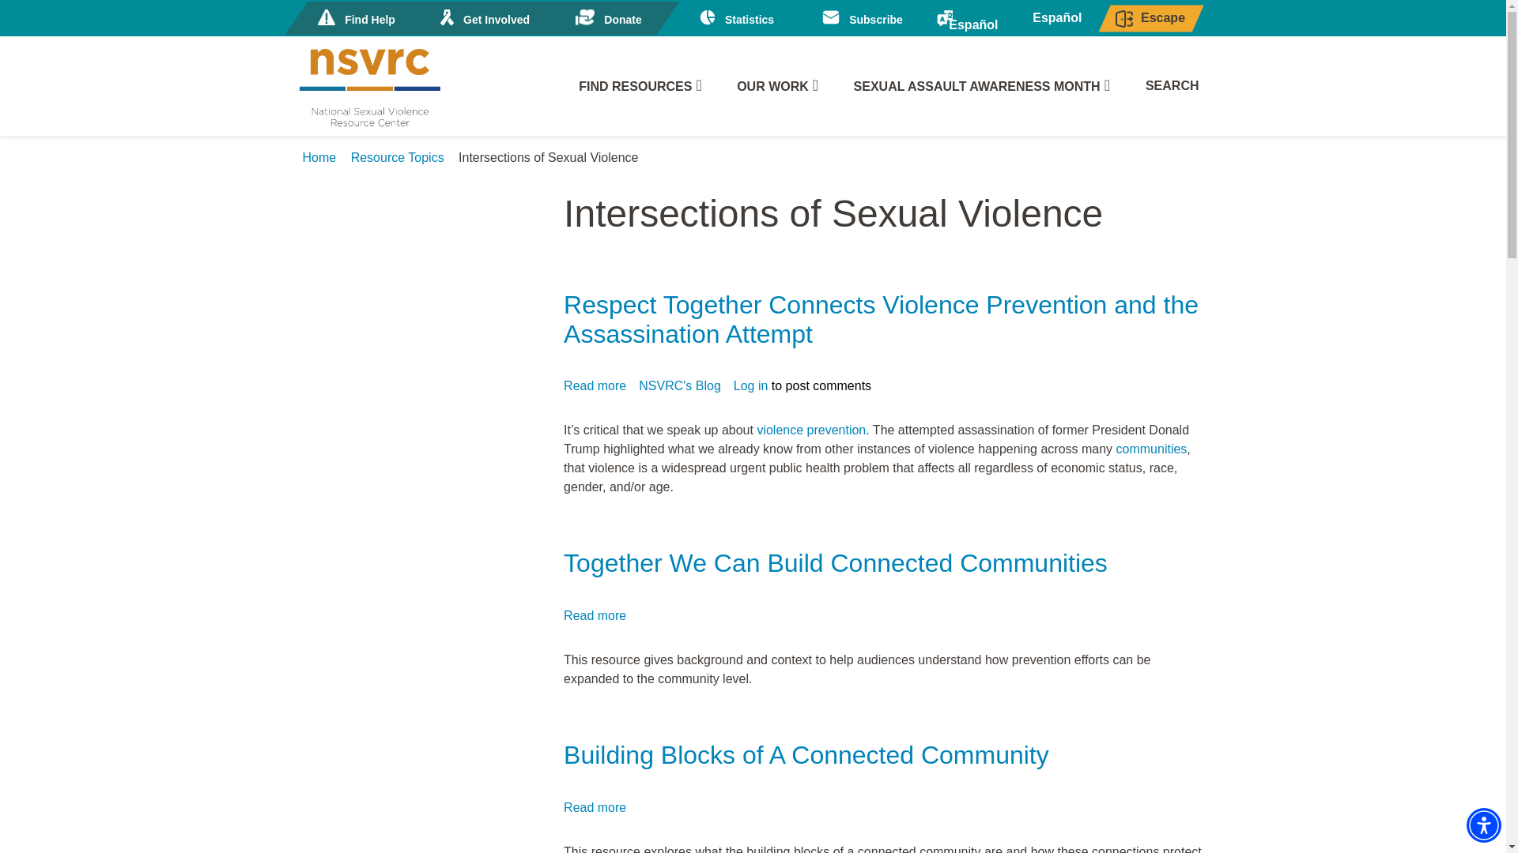 This screenshot has height=853, width=1518. I want to click on Donate, so click(609, 18).